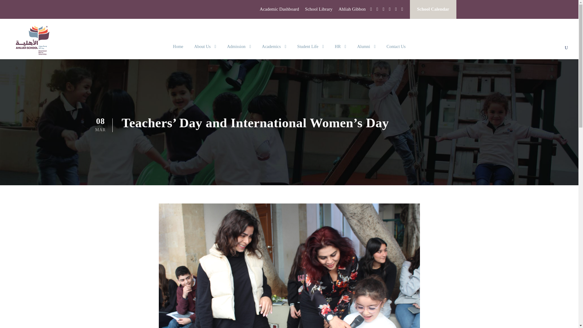 The image size is (583, 328). Describe the element at coordinates (371, 9) in the screenshot. I see `email` at that location.